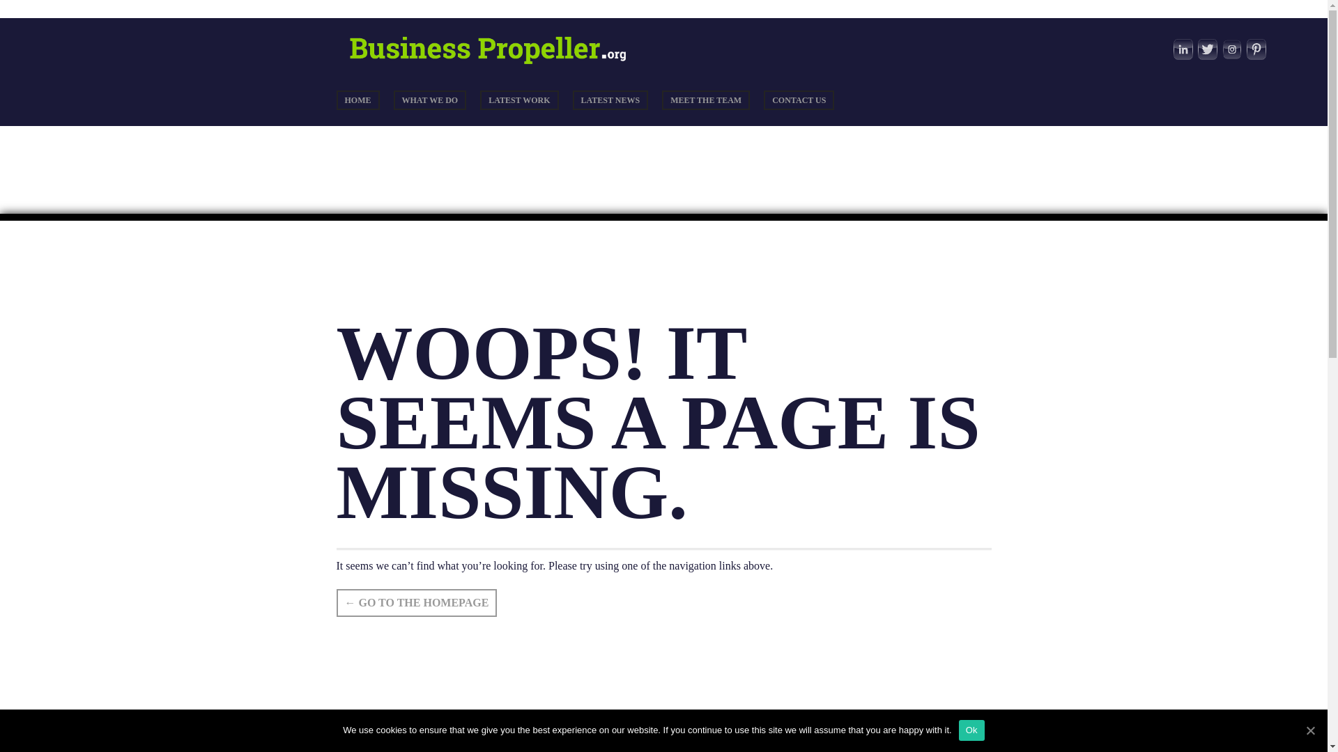 The image size is (1338, 752). What do you see at coordinates (357, 100) in the screenshot?
I see `HOME` at bounding box center [357, 100].